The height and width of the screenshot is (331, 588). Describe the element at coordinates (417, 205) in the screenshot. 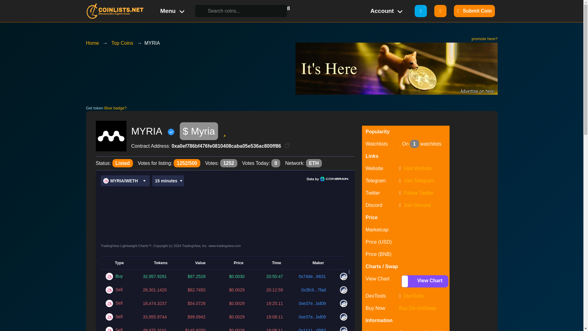

I see `Join Discord` at that location.